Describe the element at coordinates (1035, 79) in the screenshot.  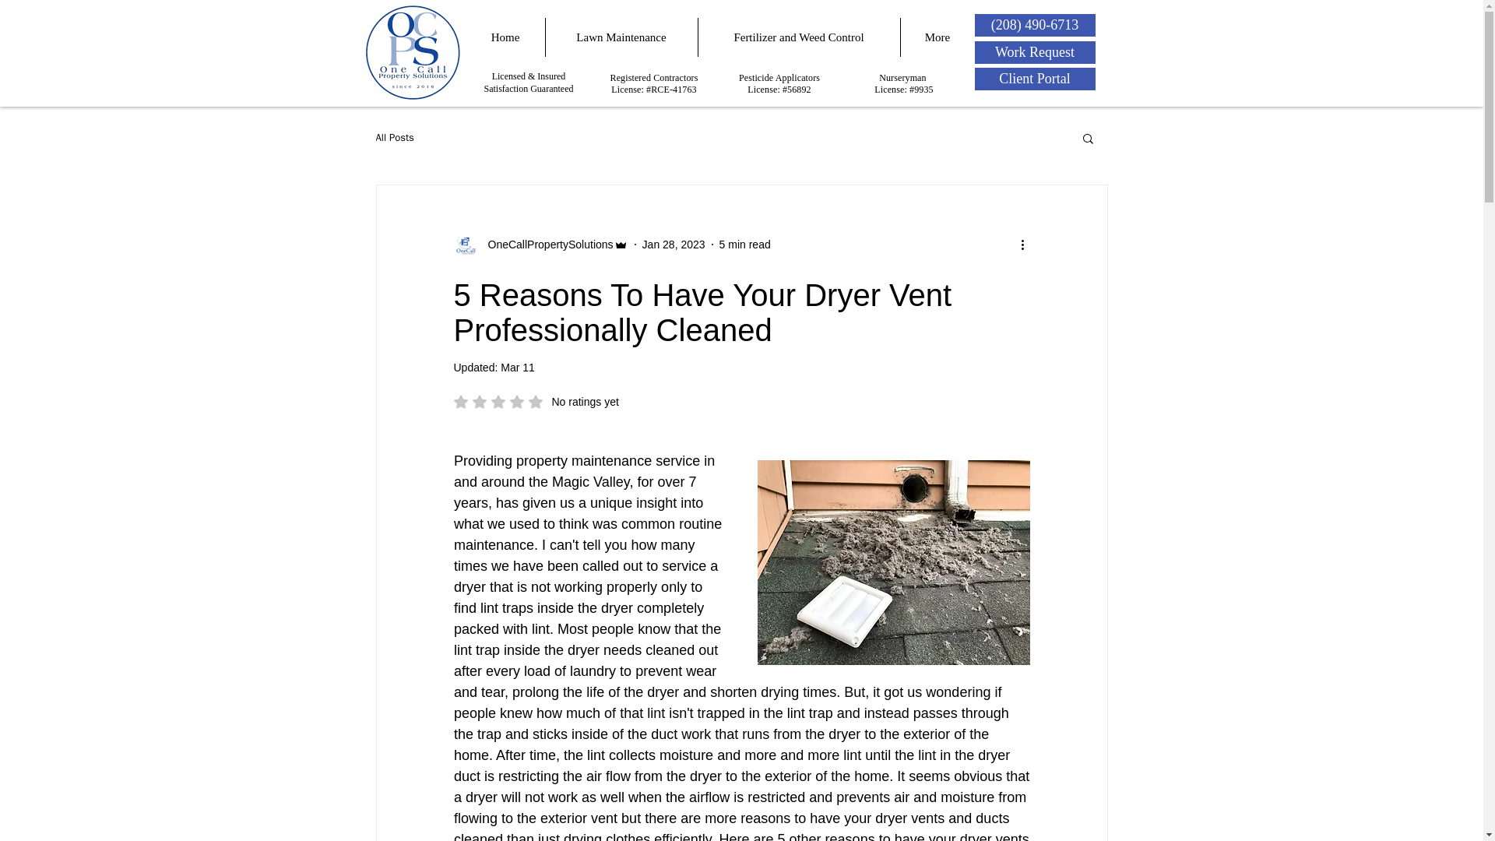
I see `Client Portal` at that location.